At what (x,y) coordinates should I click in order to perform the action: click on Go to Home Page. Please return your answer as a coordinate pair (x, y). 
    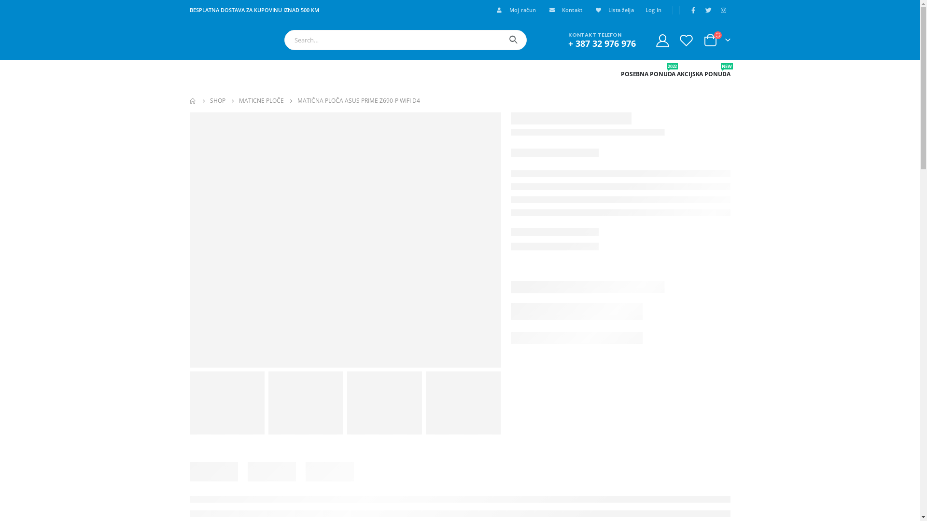
    Looking at the image, I should click on (193, 101).